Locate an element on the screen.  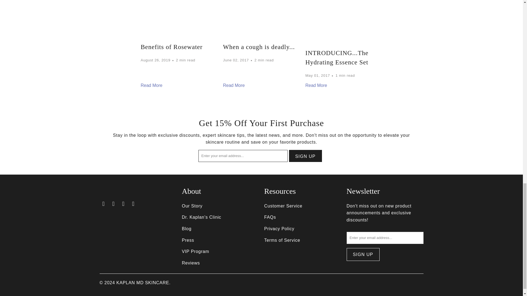
When a cough is deadly... is located at coordinates (234, 86).